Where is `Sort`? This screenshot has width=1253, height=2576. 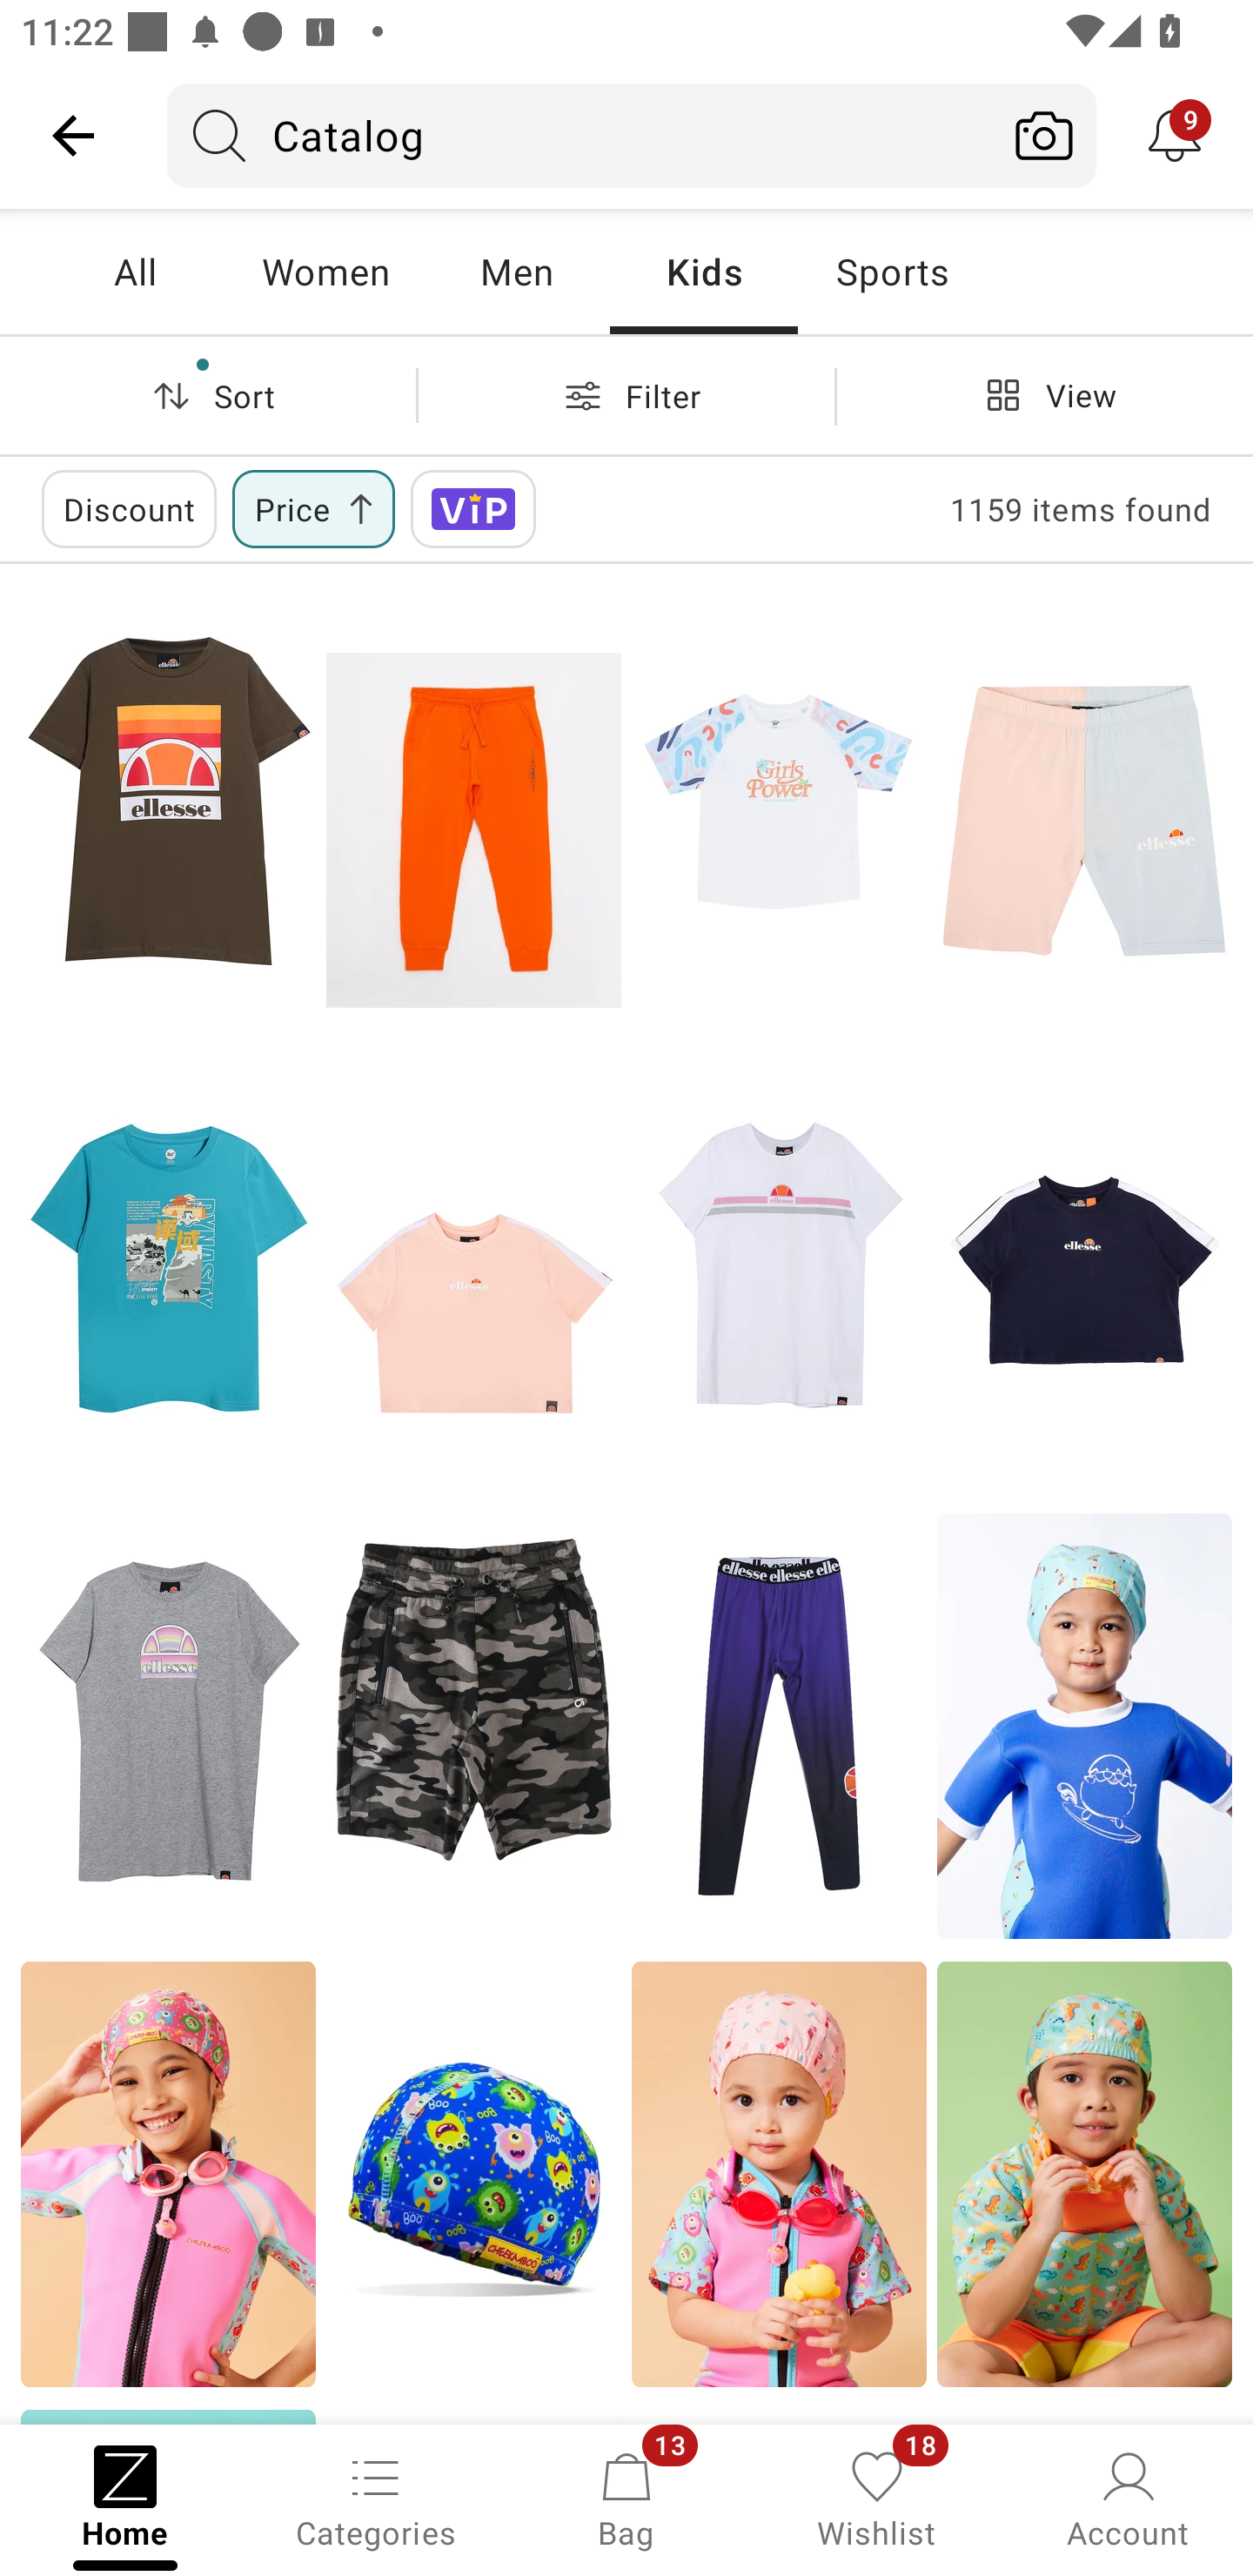 Sort is located at coordinates (208, 395).